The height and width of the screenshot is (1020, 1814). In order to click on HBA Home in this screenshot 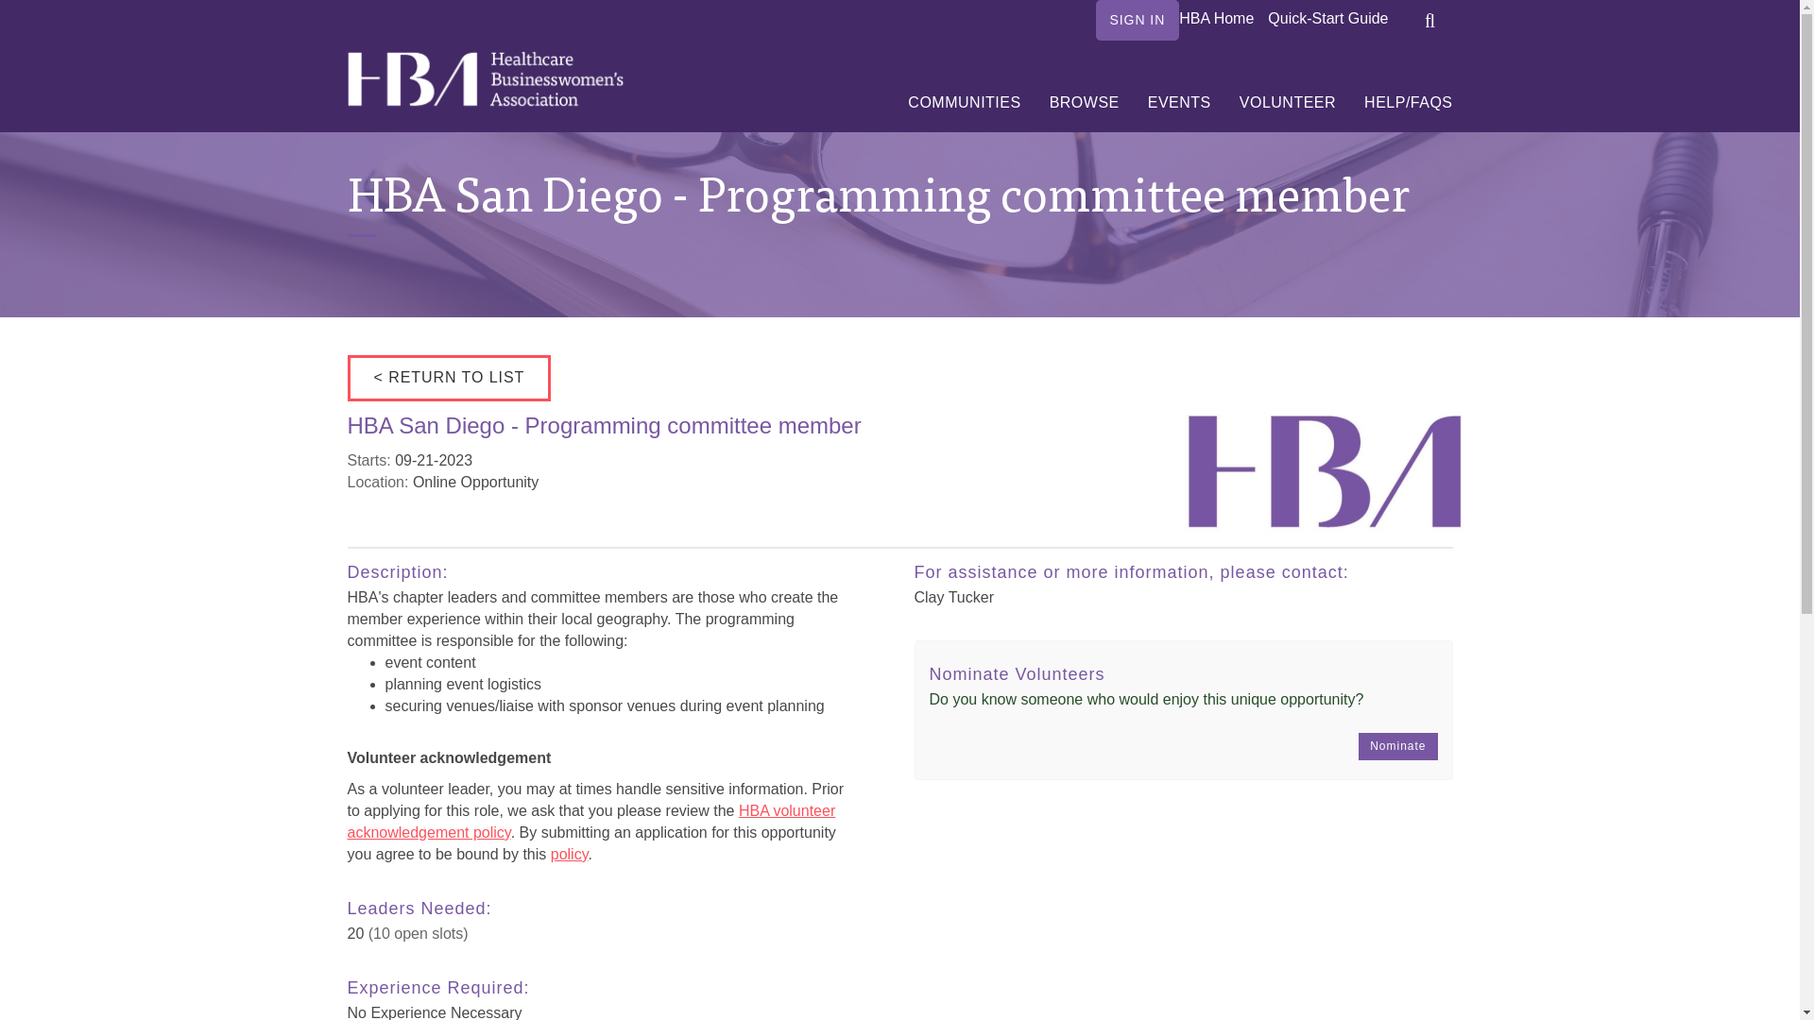, I will do `click(1216, 18)`.